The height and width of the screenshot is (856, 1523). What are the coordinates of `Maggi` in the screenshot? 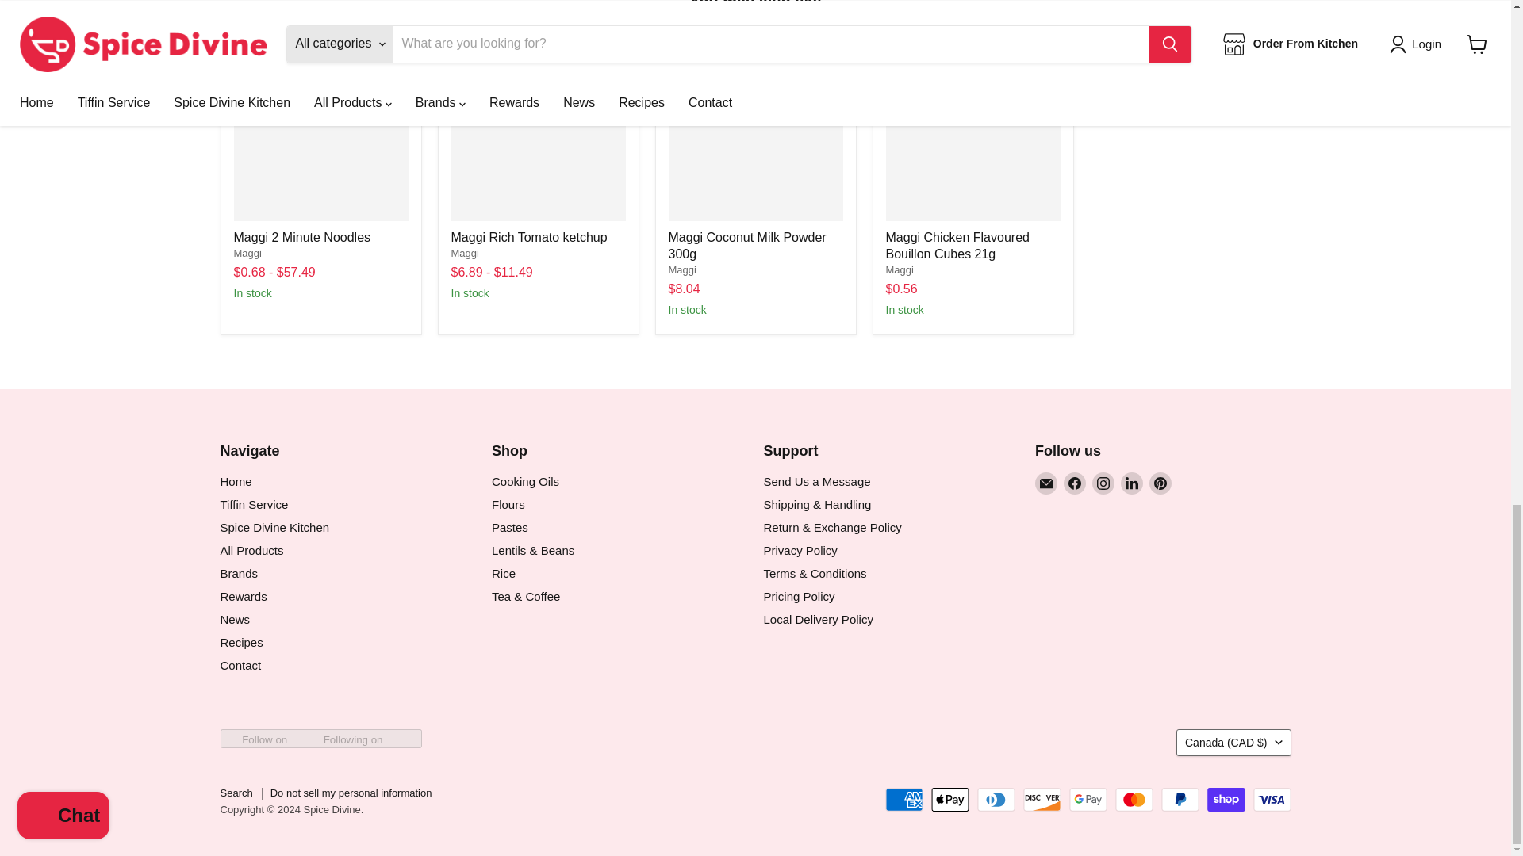 It's located at (682, 269).